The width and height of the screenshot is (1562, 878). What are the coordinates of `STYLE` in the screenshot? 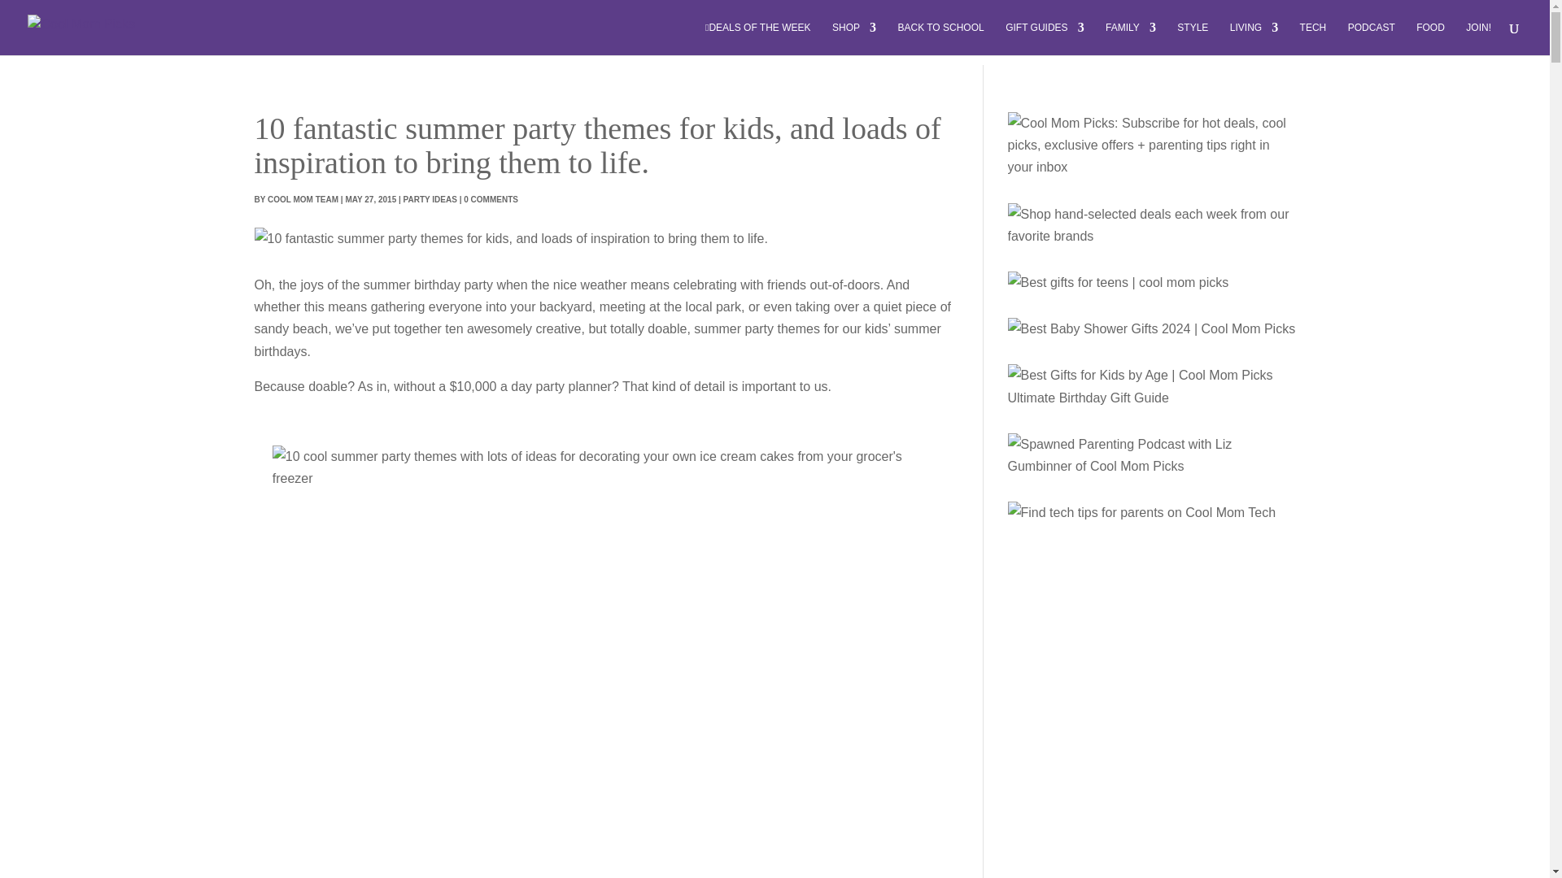 It's located at (1193, 39).